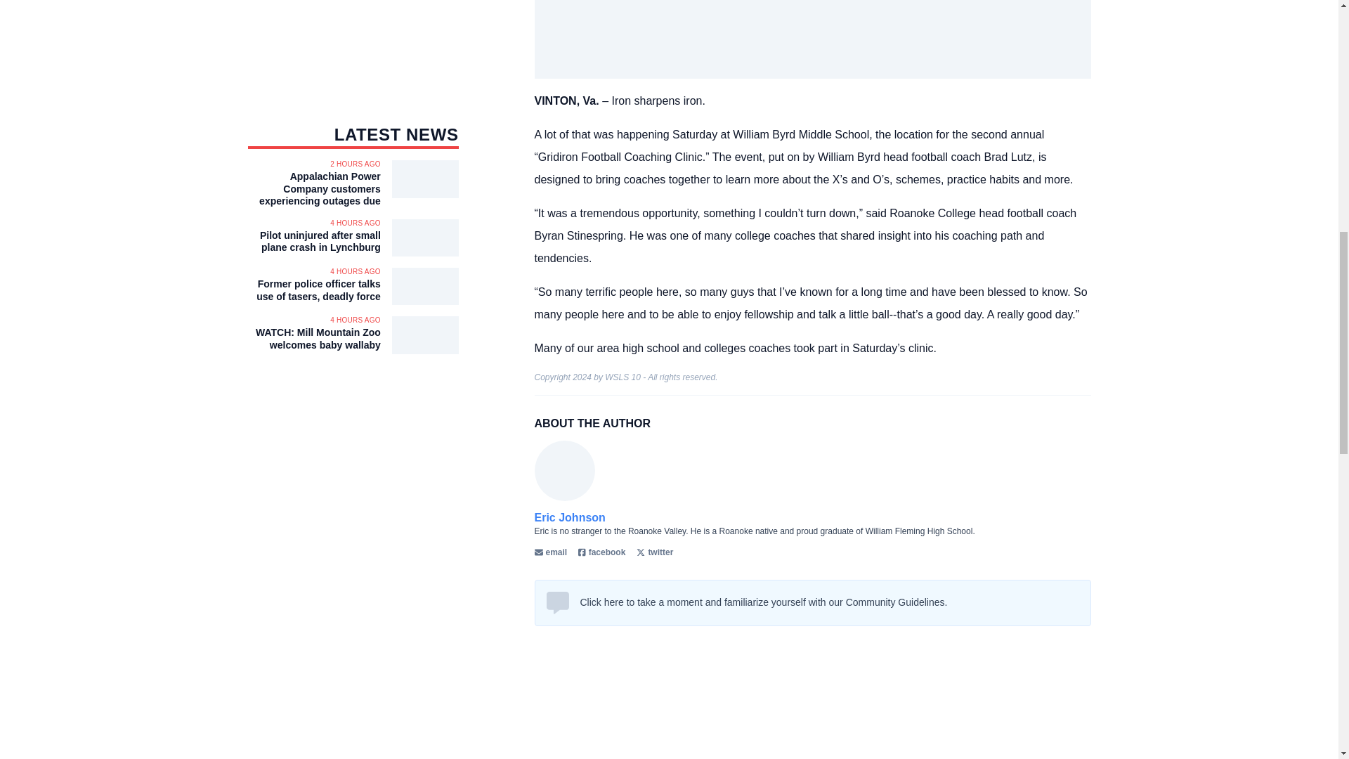  What do you see at coordinates (313, 242) in the screenshot?
I see `Pilot uninjured after small plane crash in Lynchburg` at bounding box center [313, 242].